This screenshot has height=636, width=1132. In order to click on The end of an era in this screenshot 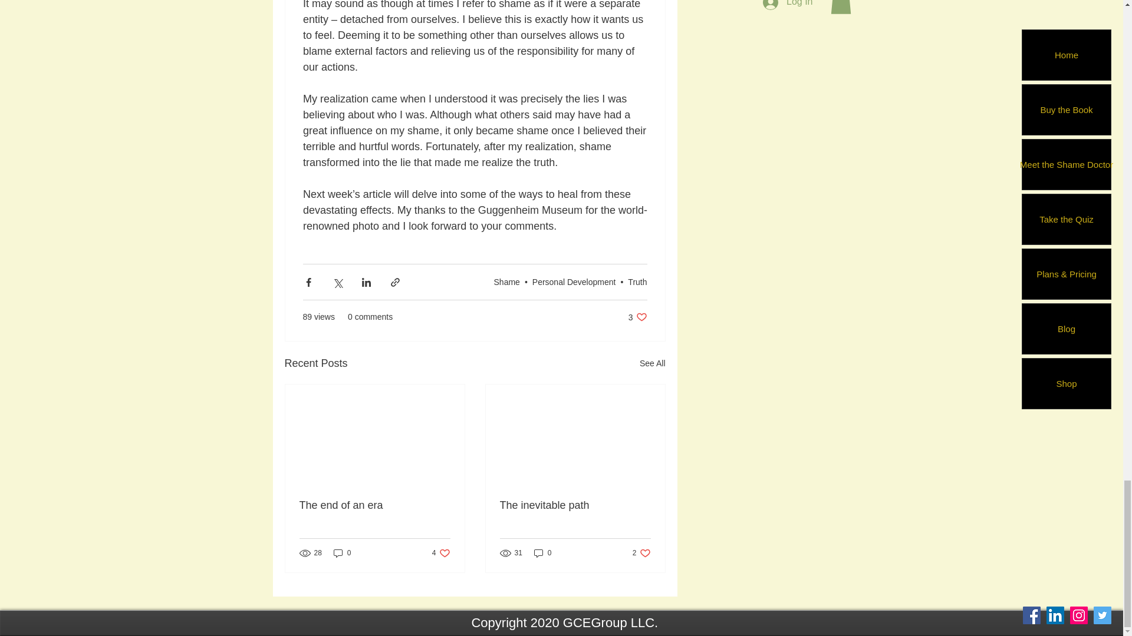, I will do `click(543, 553)`.